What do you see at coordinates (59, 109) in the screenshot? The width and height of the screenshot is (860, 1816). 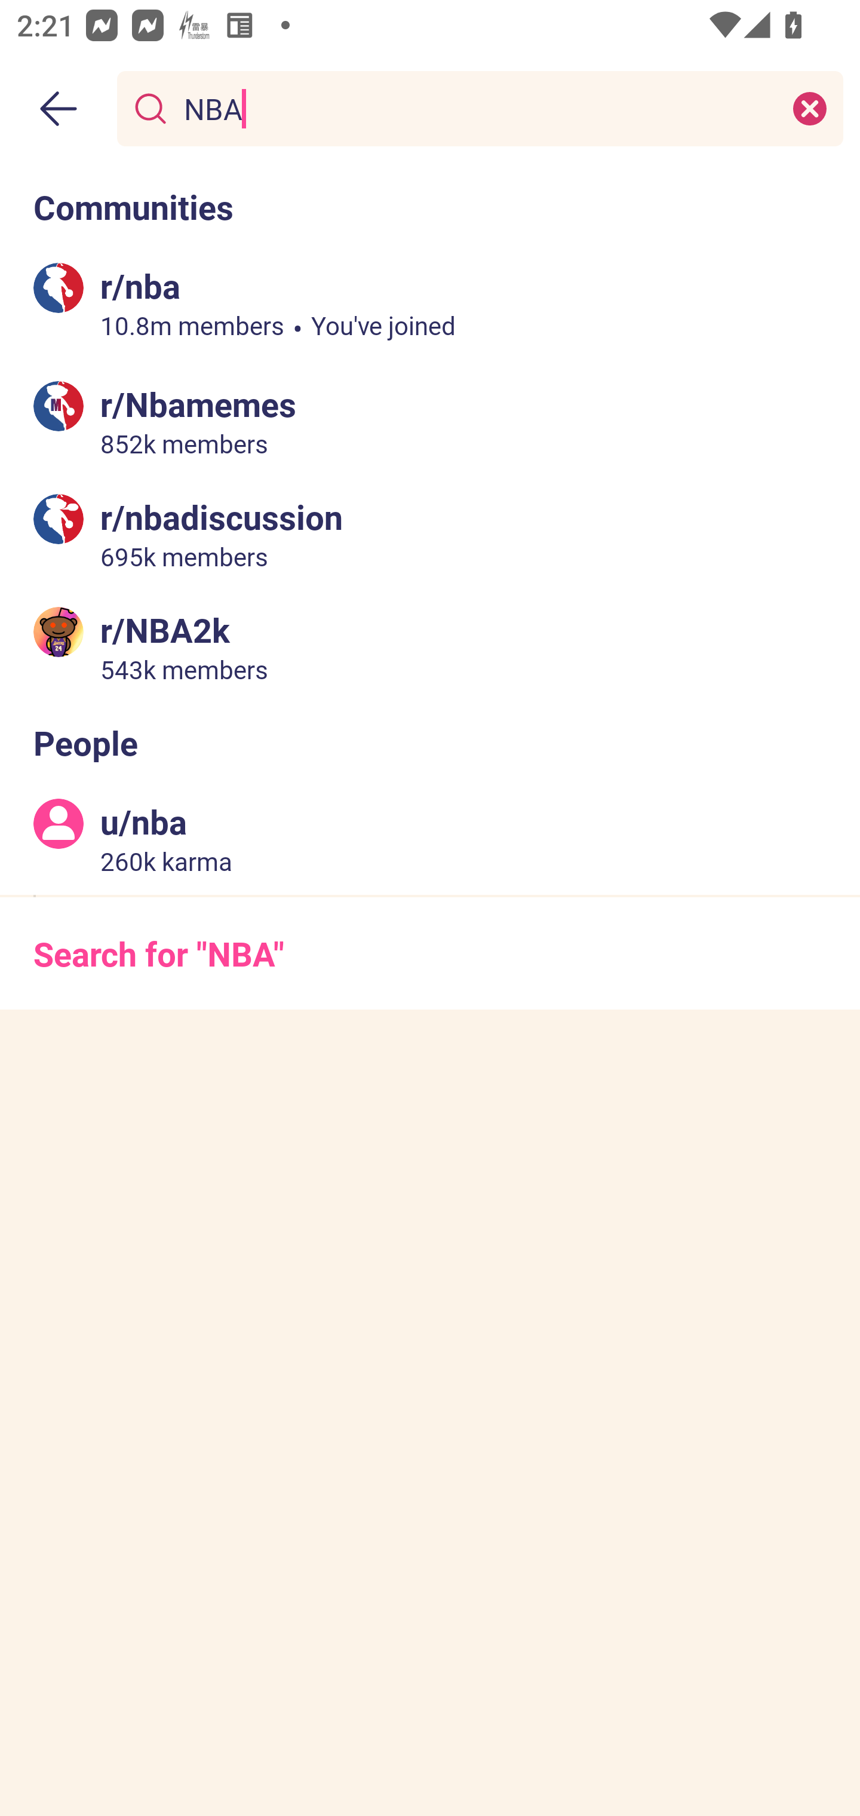 I see `Back` at bounding box center [59, 109].